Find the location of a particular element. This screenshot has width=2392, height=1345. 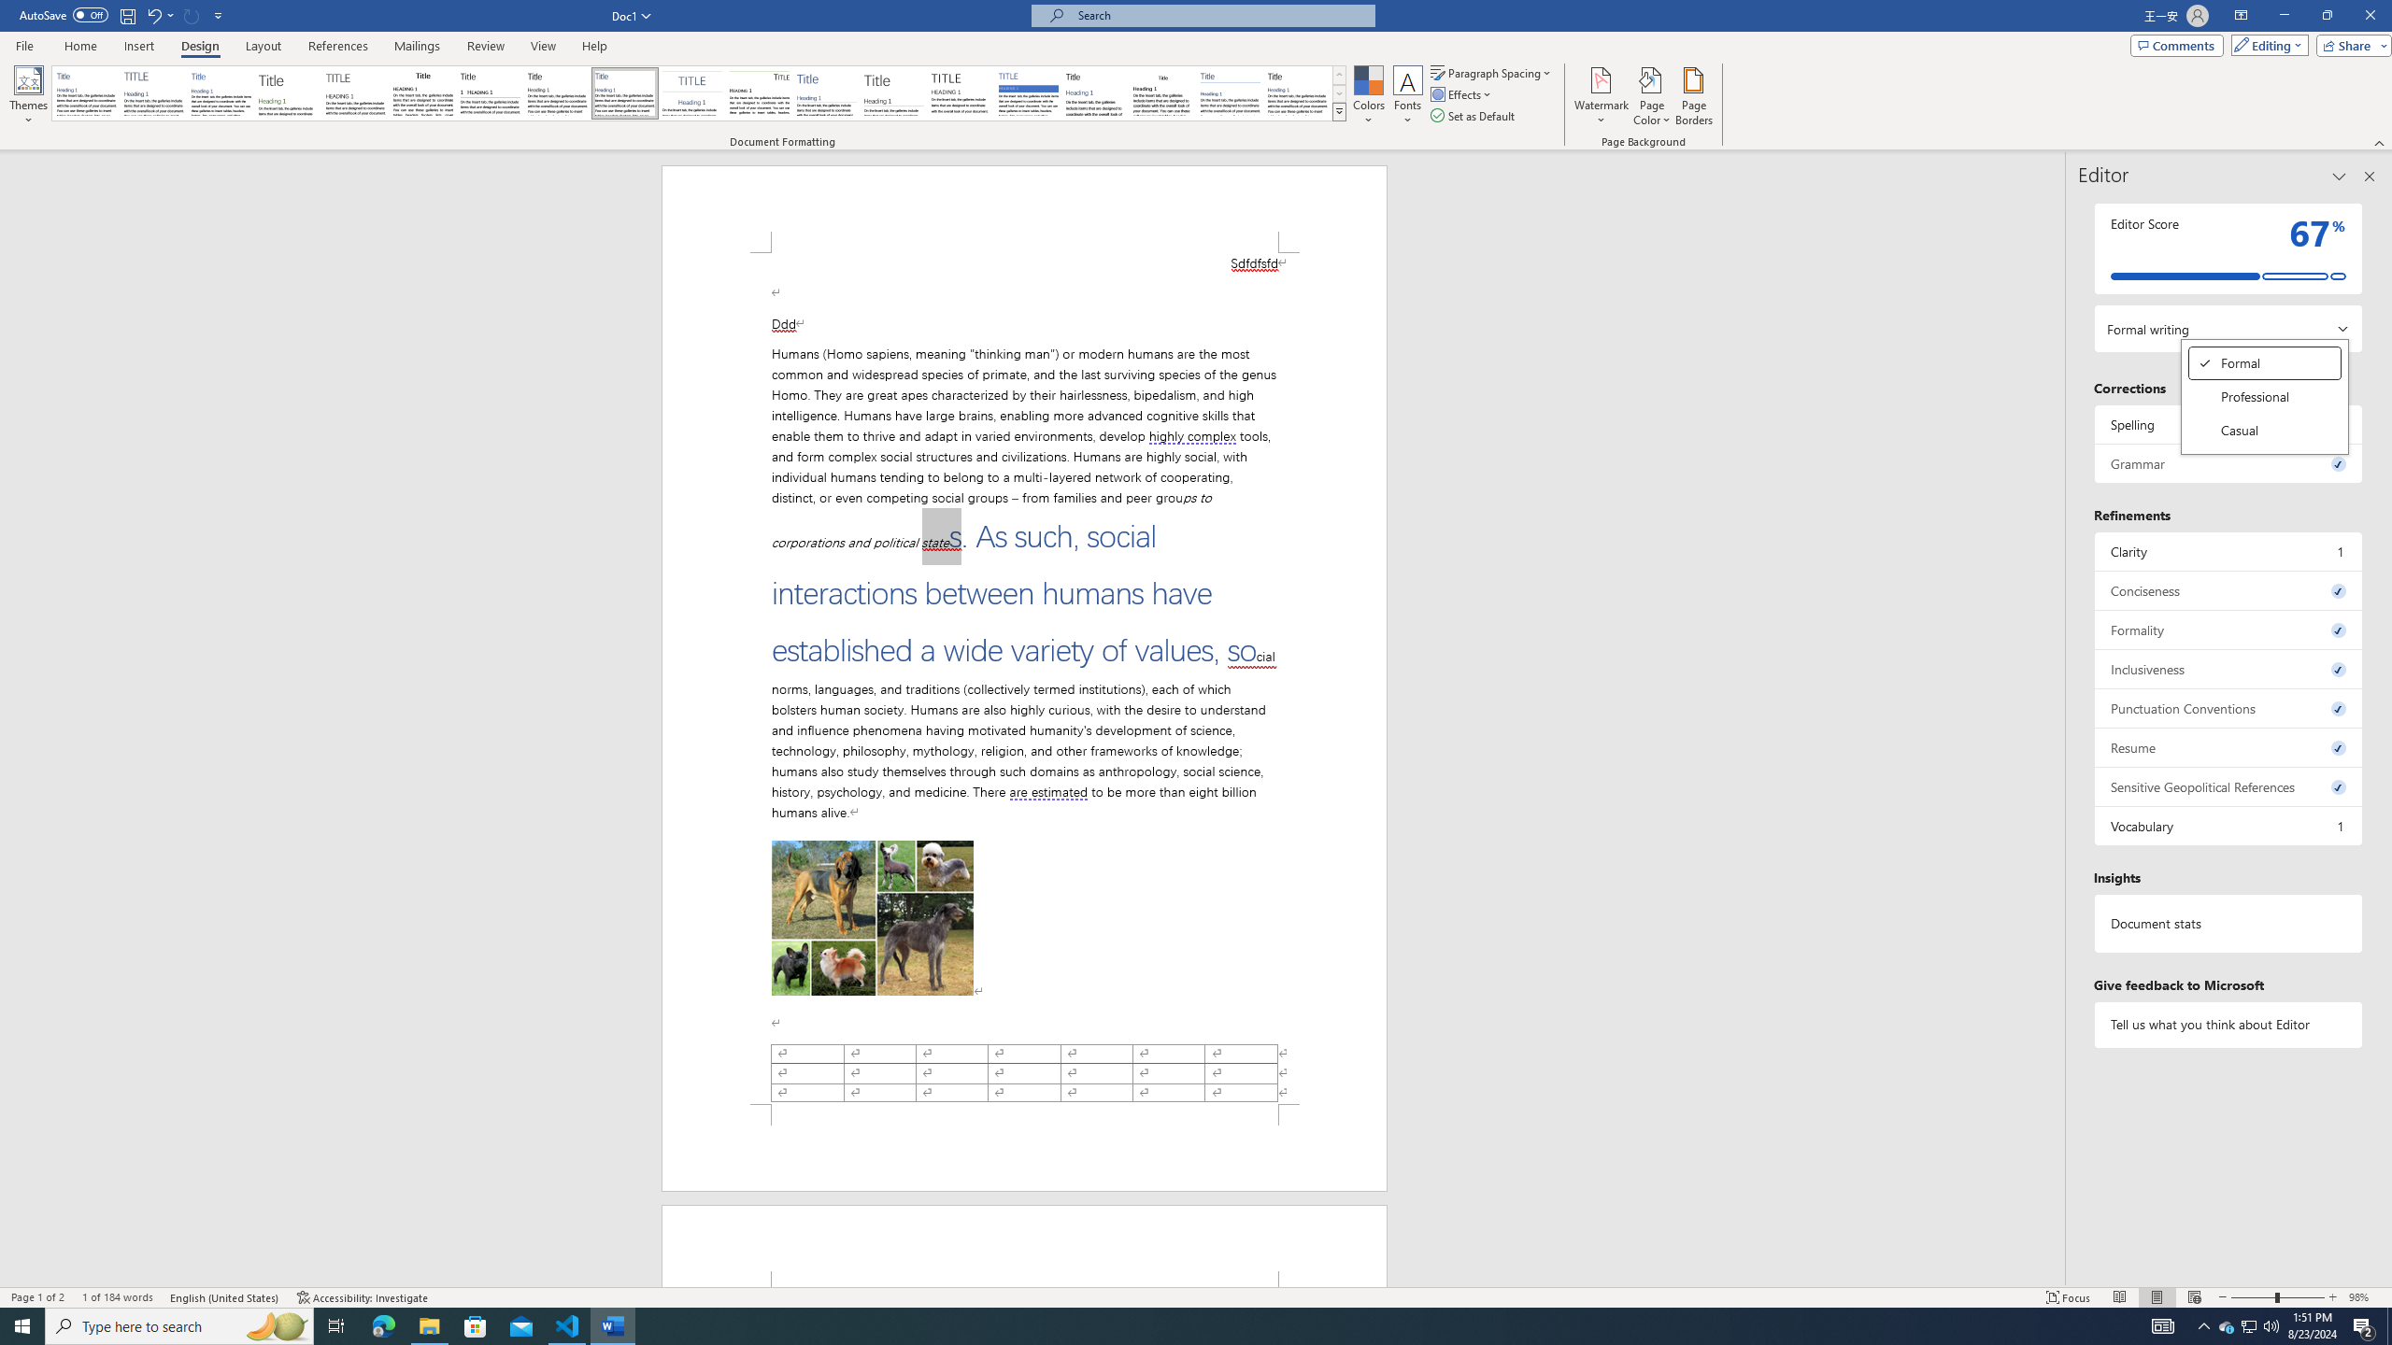

Editor Score 67% is located at coordinates (2229, 248).